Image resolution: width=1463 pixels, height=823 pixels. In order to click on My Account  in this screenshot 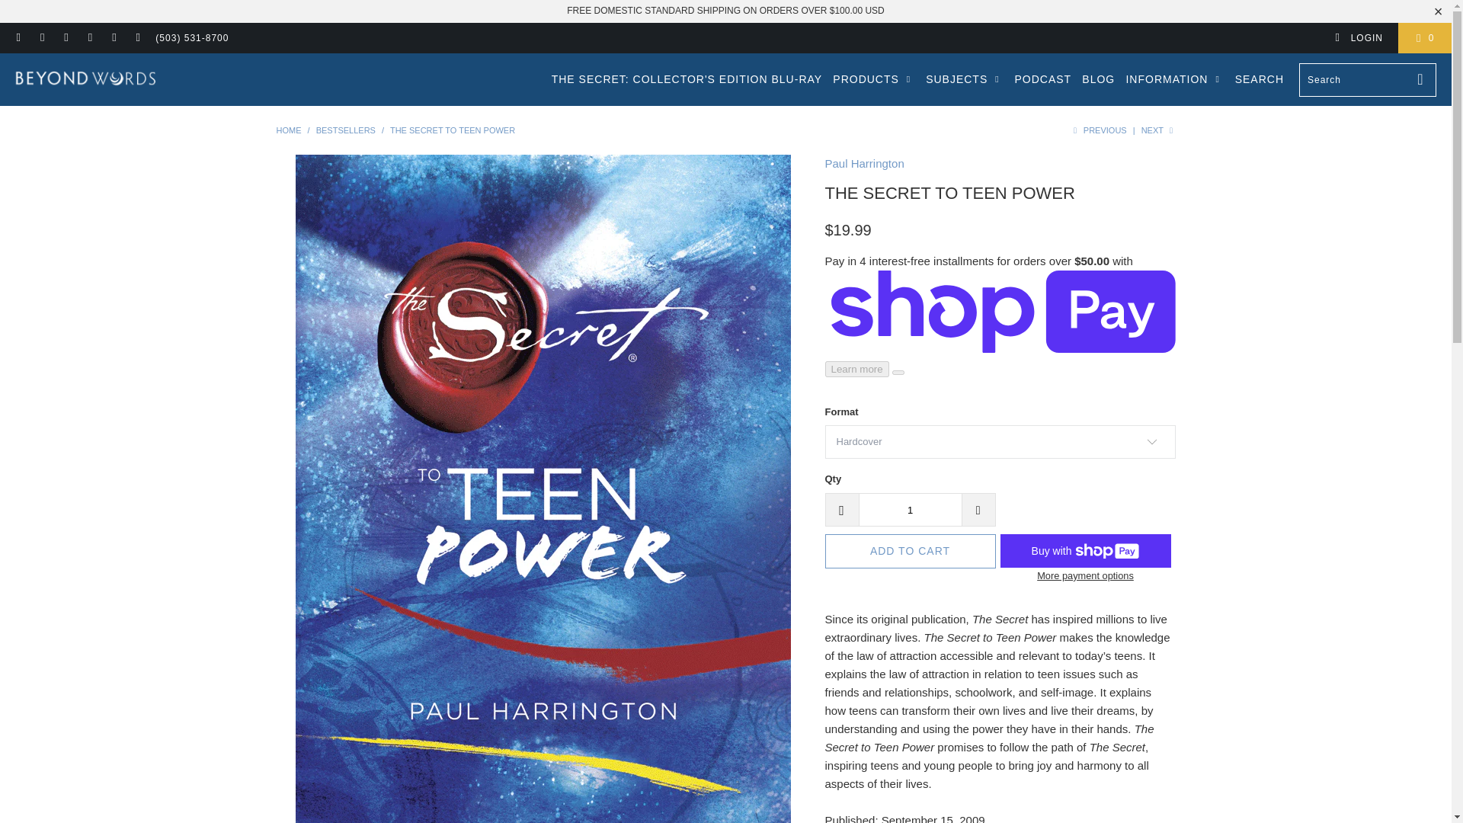, I will do `click(1358, 38)`.